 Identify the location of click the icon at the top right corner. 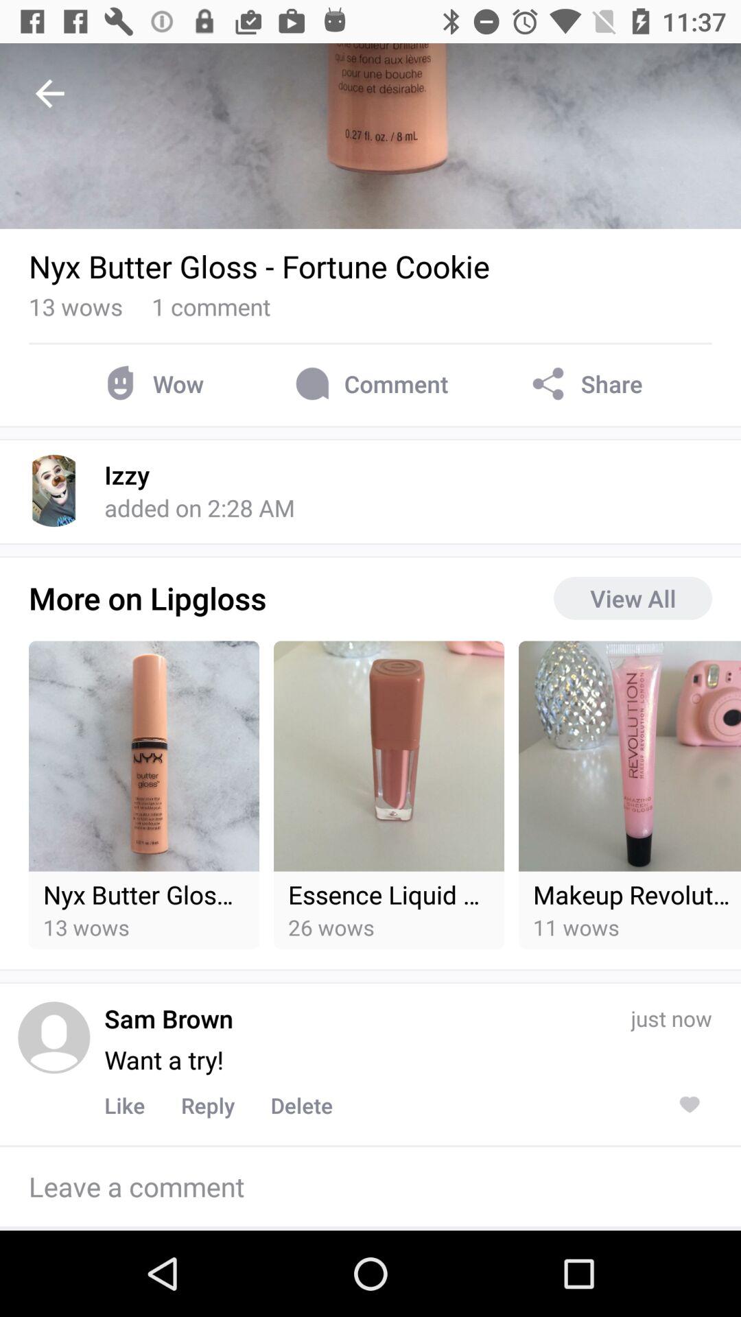
(585, 384).